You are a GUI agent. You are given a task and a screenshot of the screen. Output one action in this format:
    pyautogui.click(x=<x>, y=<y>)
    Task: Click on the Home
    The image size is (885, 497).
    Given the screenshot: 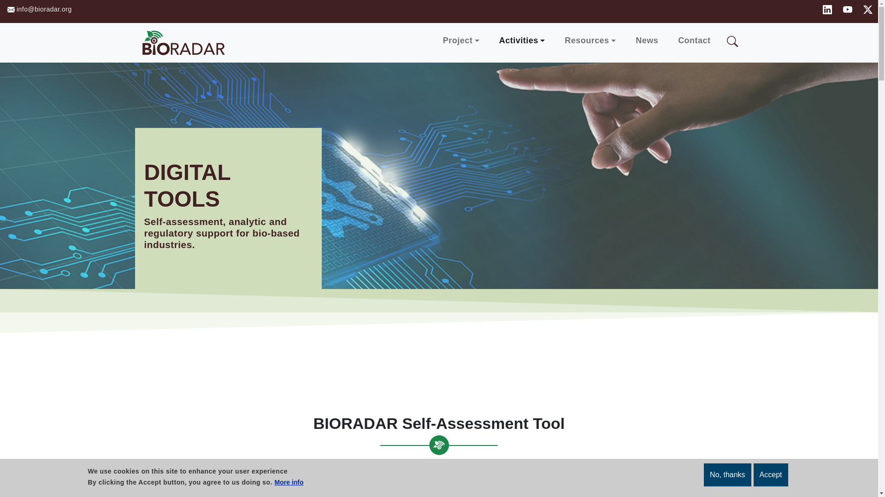 What is the action you would take?
    pyautogui.click(x=186, y=42)
    